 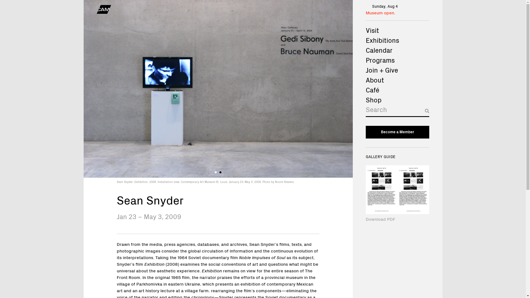 I want to click on Shop, so click(x=397, y=100).